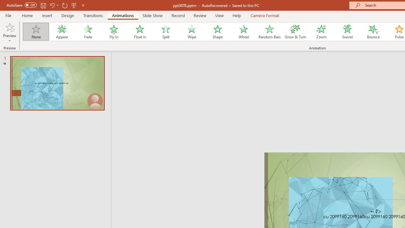  What do you see at coordinates (265, 15) in the screenshot?
I see `Camera Format` at bounding box center [265, 15].